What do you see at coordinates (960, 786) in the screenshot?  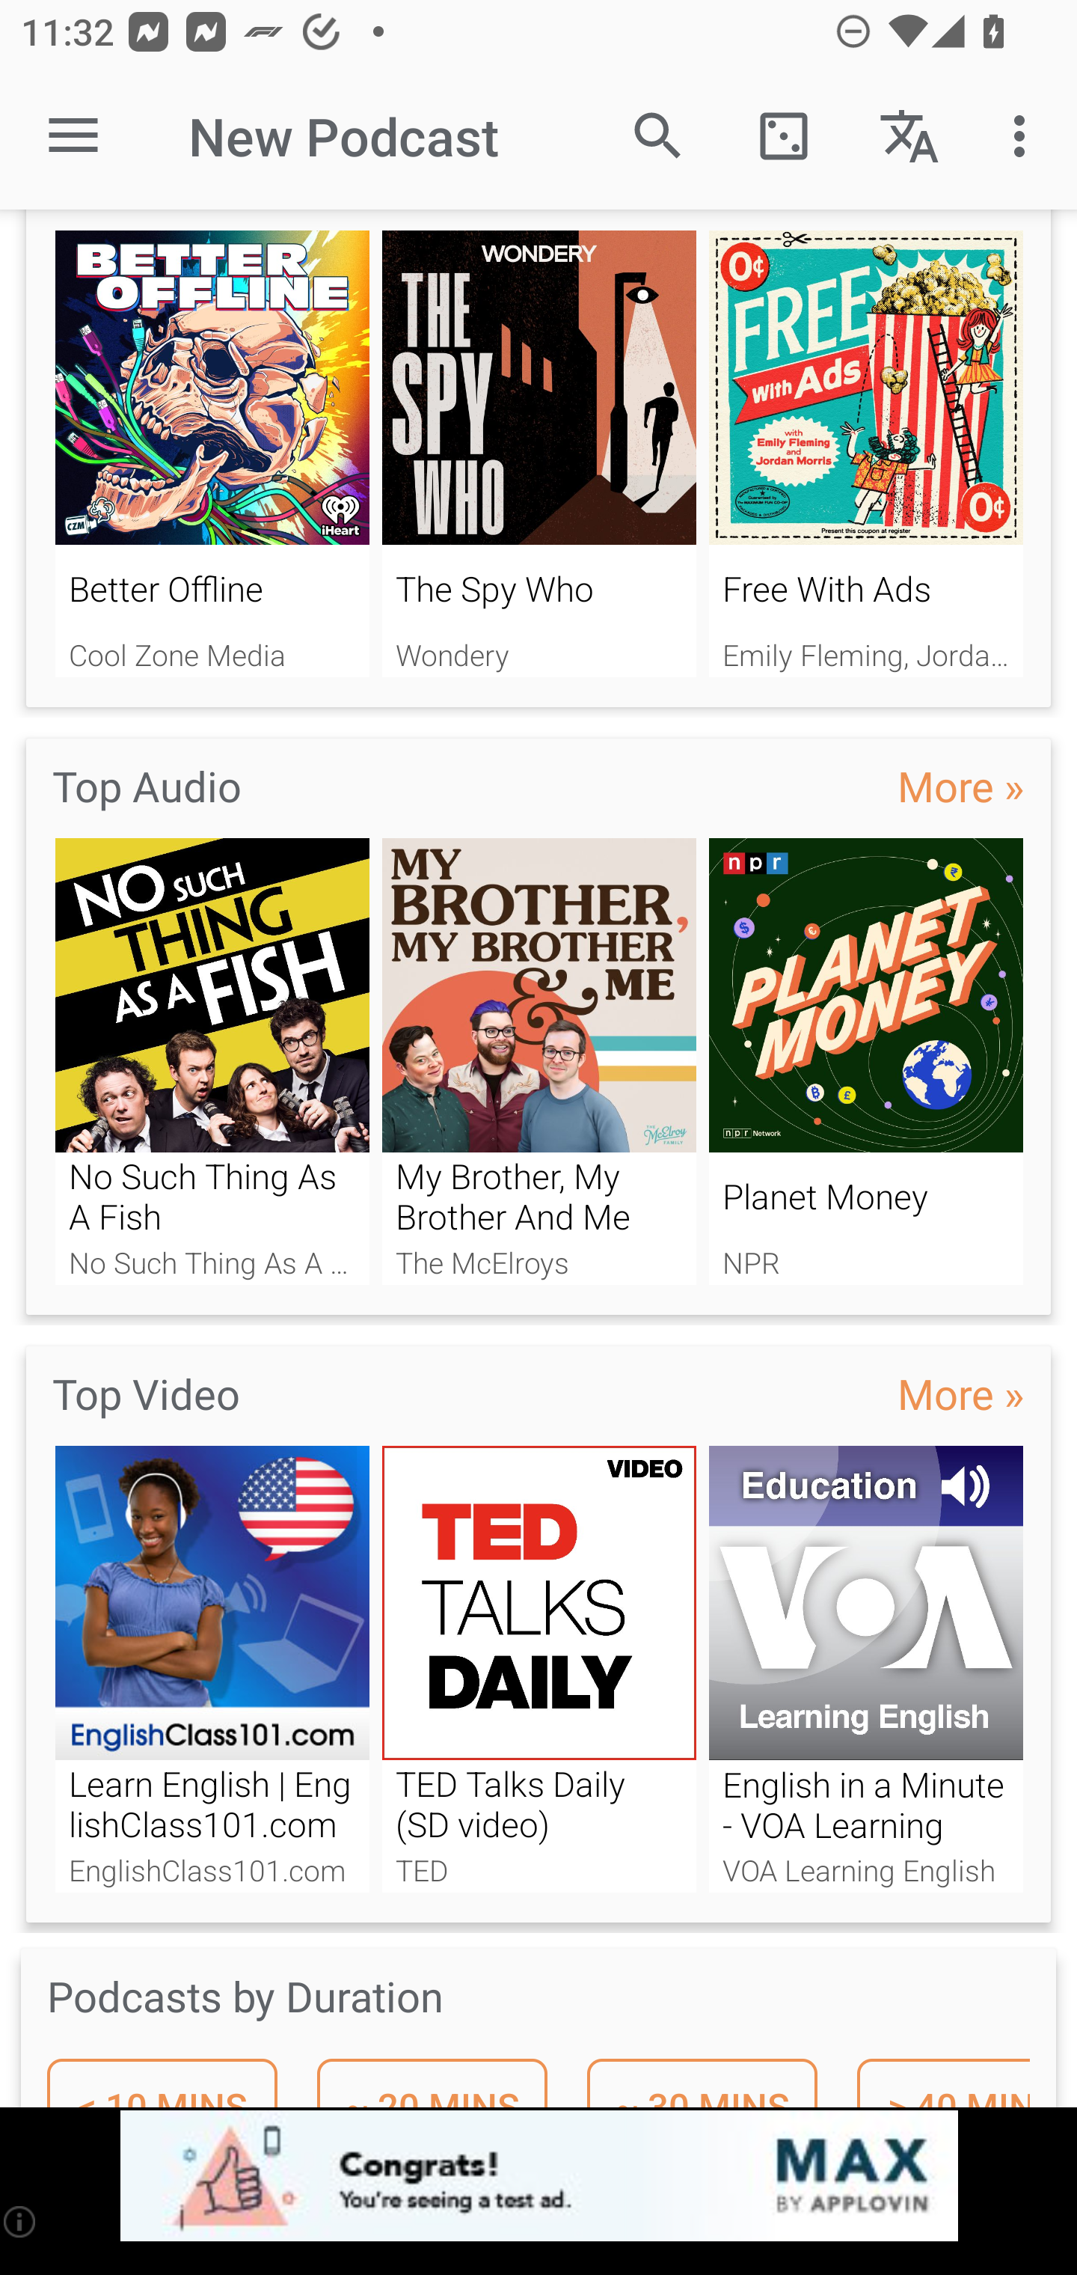 I see `More »` at bounding box center [960, 786].